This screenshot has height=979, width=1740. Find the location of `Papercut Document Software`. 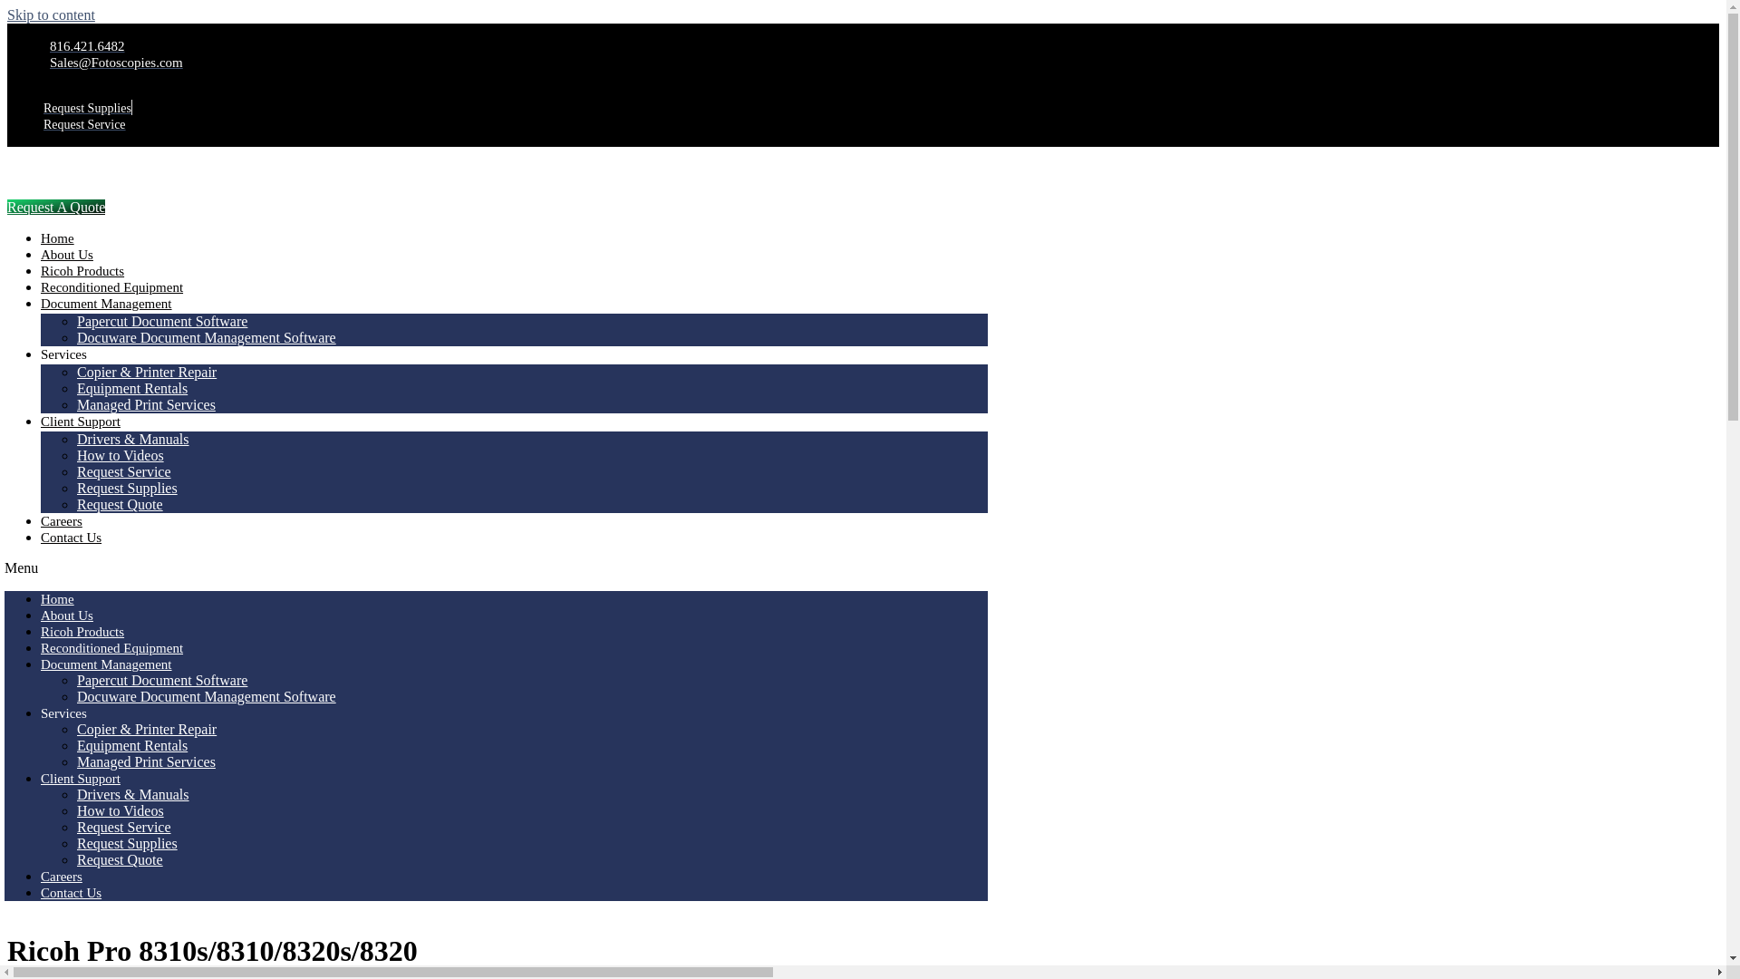

Papercut Document Software is located at coordinates (161, 680).